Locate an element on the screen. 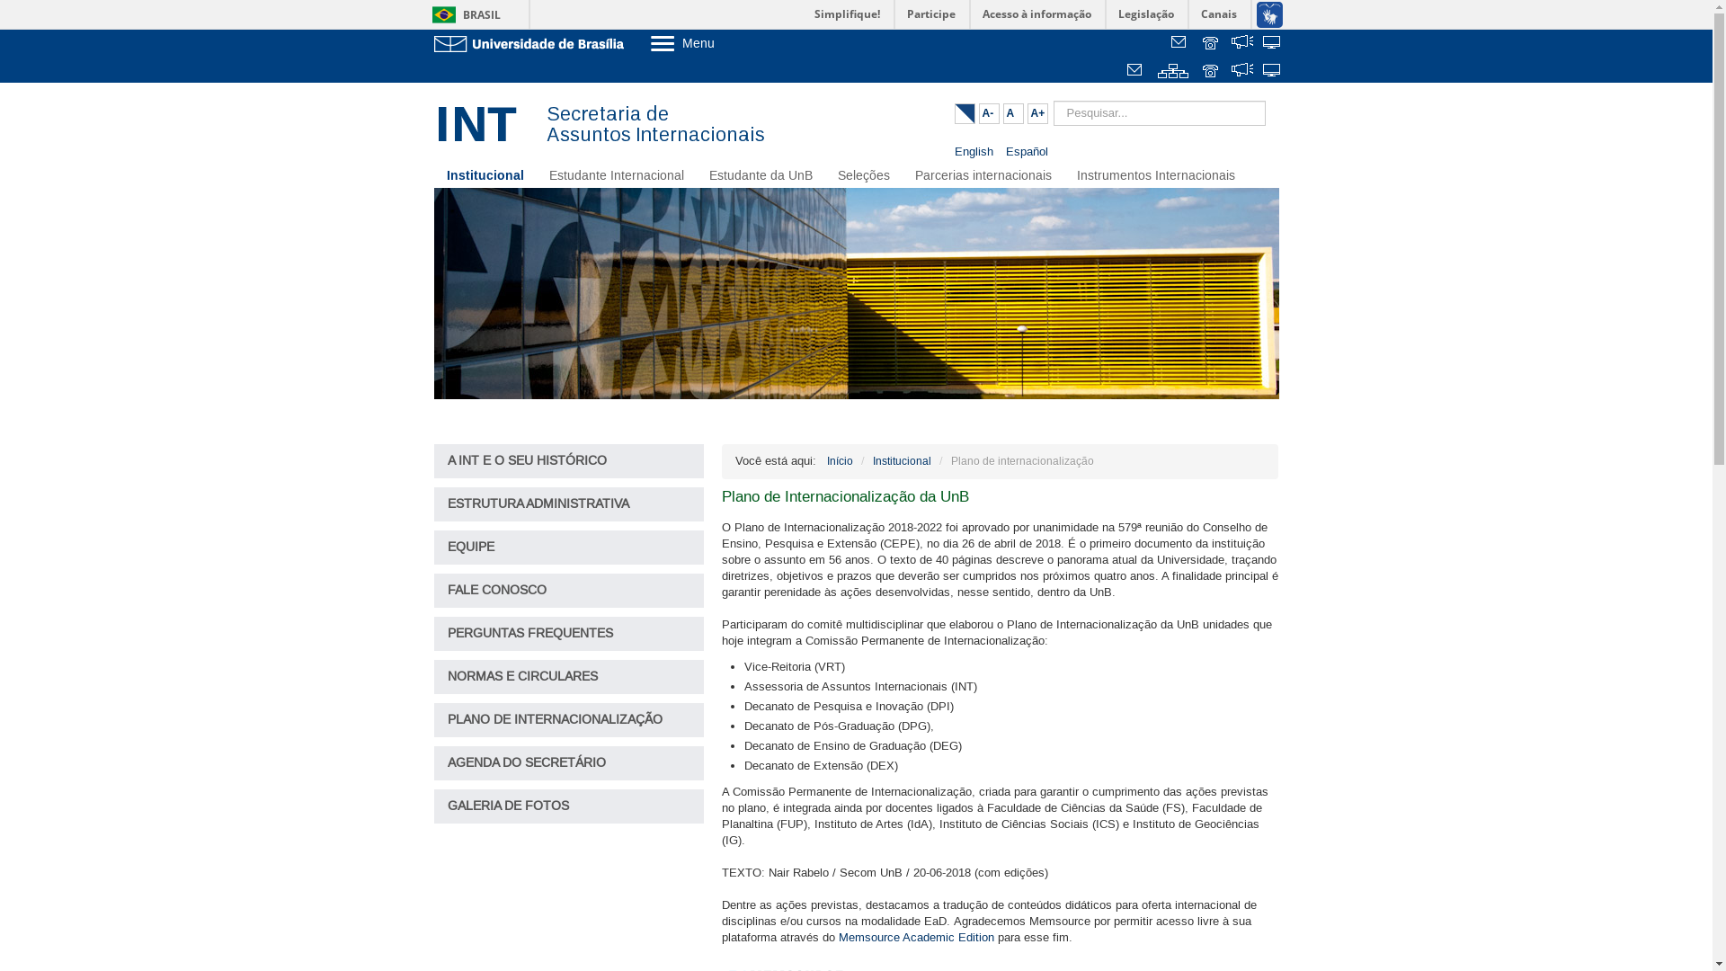 Image resolution: width=1726 pixels, height=971 pixels. Parcerias internacionais is located at coordinates (983, 176).